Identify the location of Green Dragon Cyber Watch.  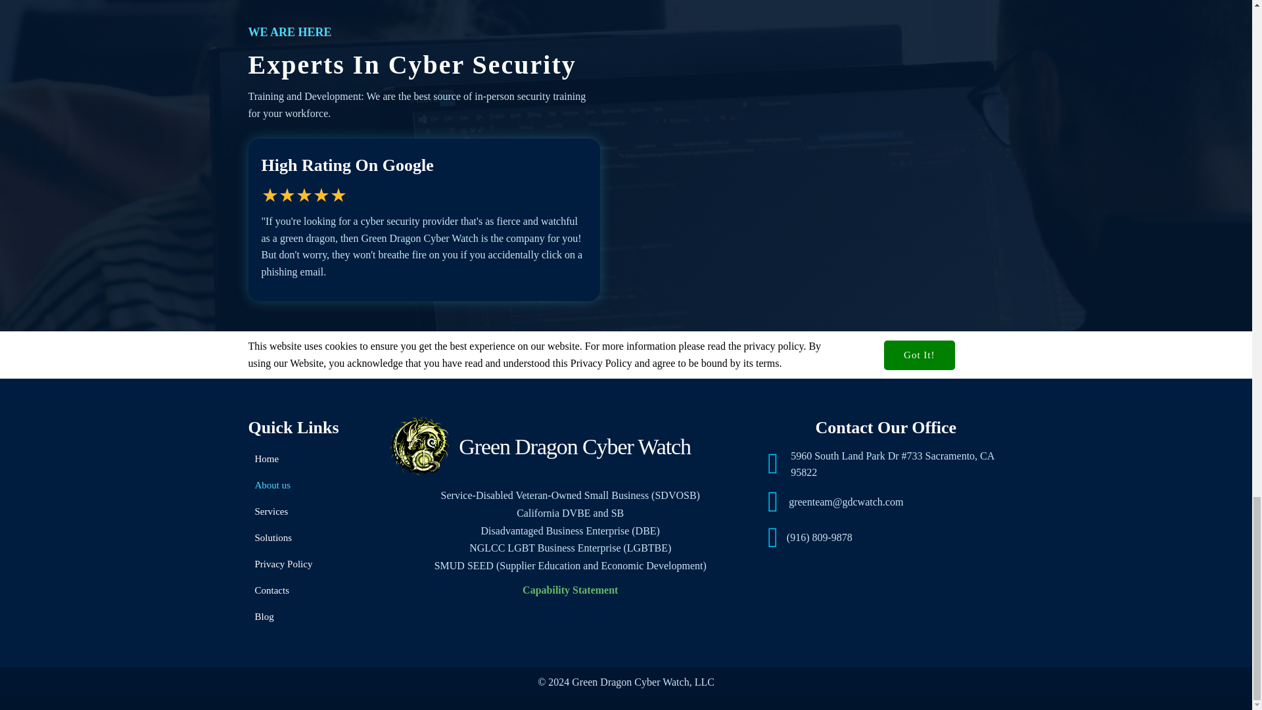
(571, 447).